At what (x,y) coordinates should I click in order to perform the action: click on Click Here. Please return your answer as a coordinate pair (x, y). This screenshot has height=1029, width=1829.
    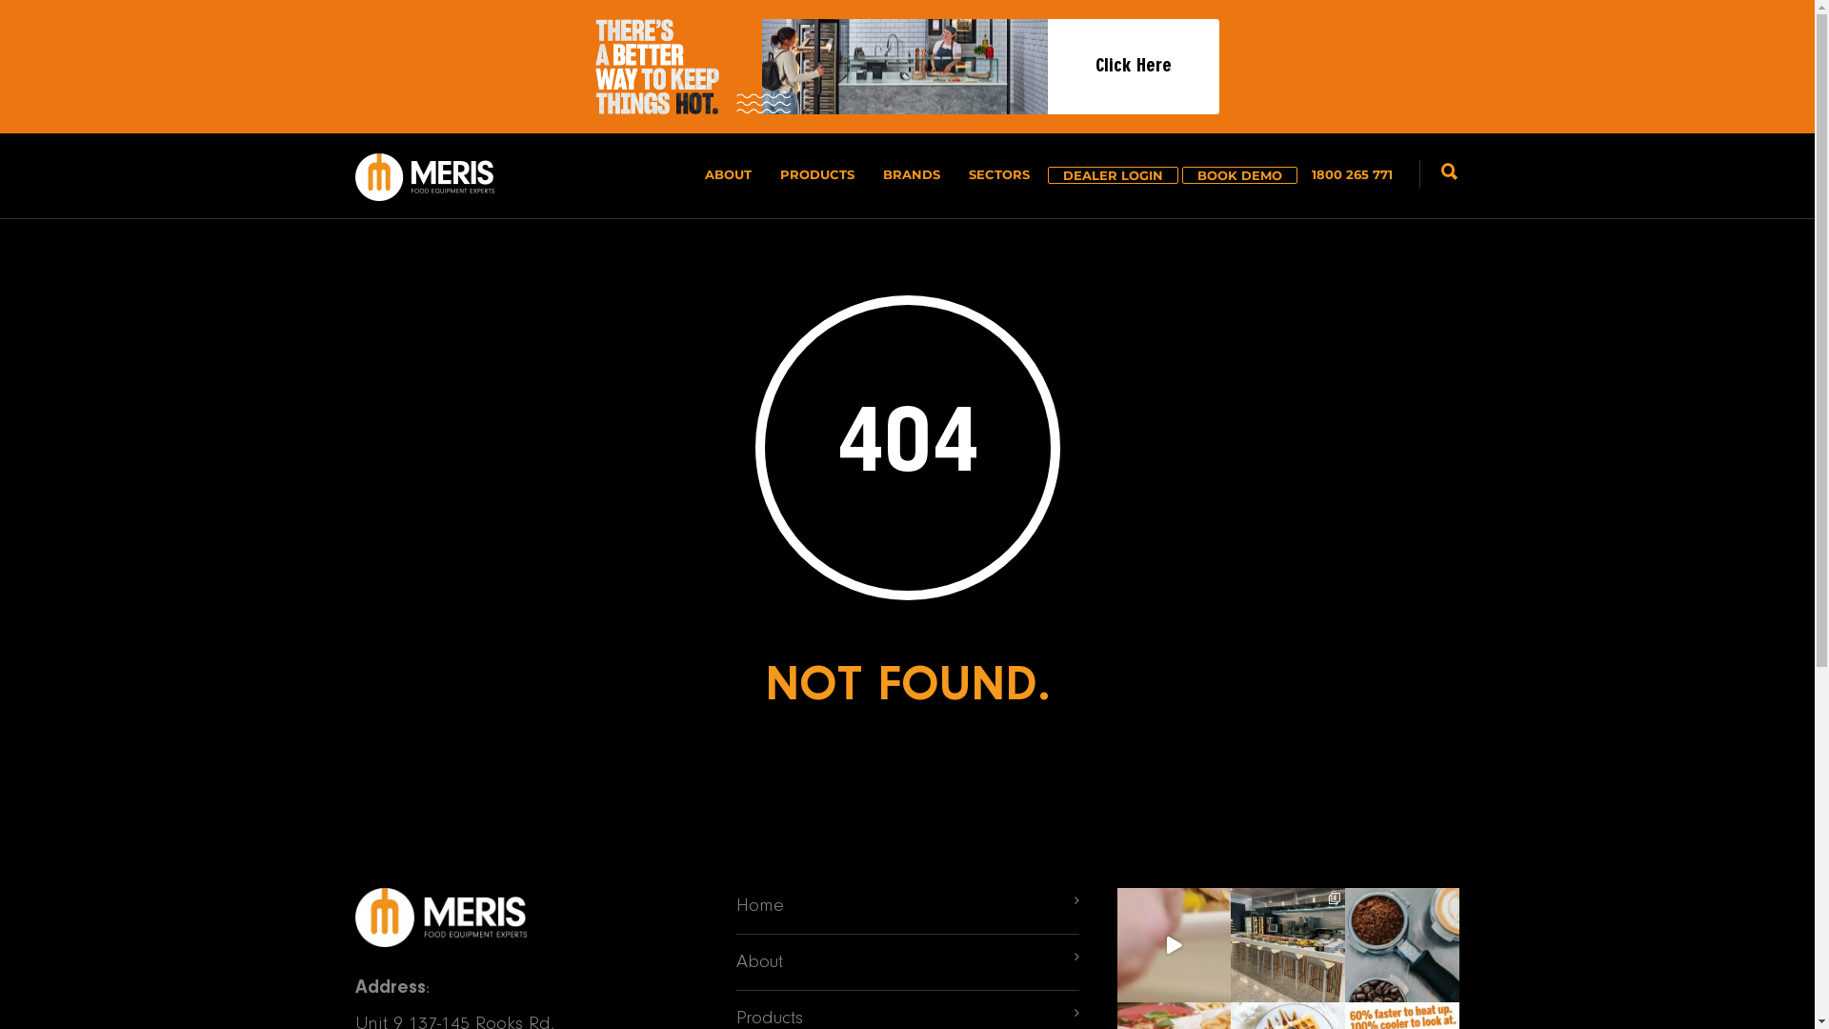
    Looking at the image, I should click on (907, 67).